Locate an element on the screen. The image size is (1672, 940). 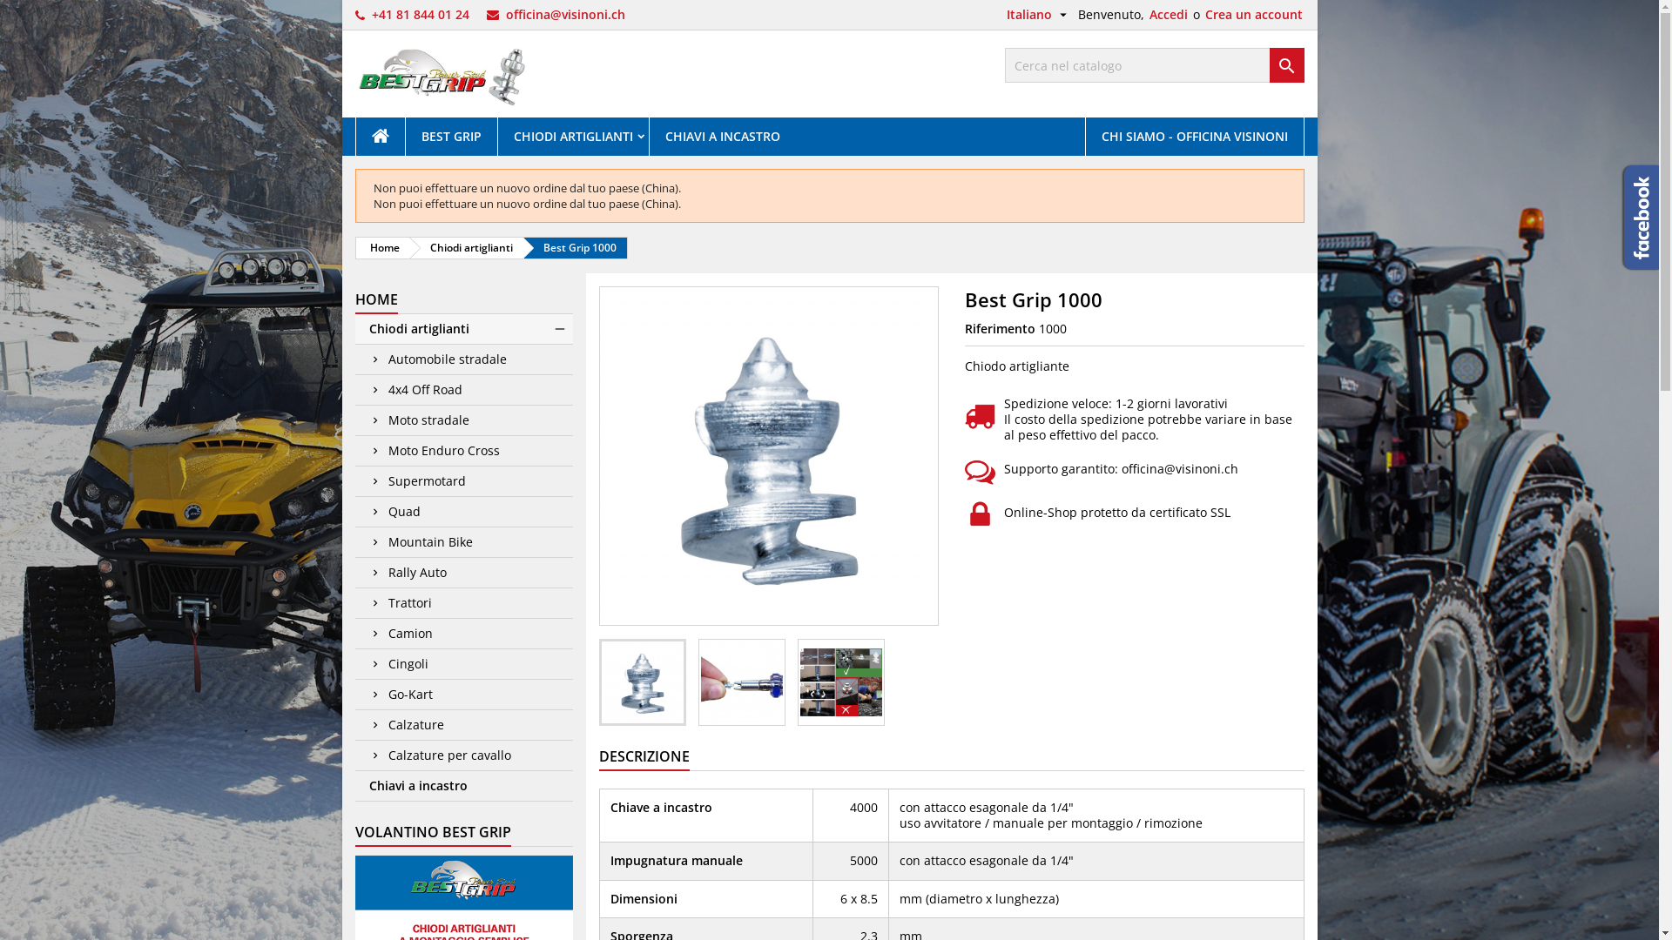
Go-Kart is located at coordinates (464, 695).